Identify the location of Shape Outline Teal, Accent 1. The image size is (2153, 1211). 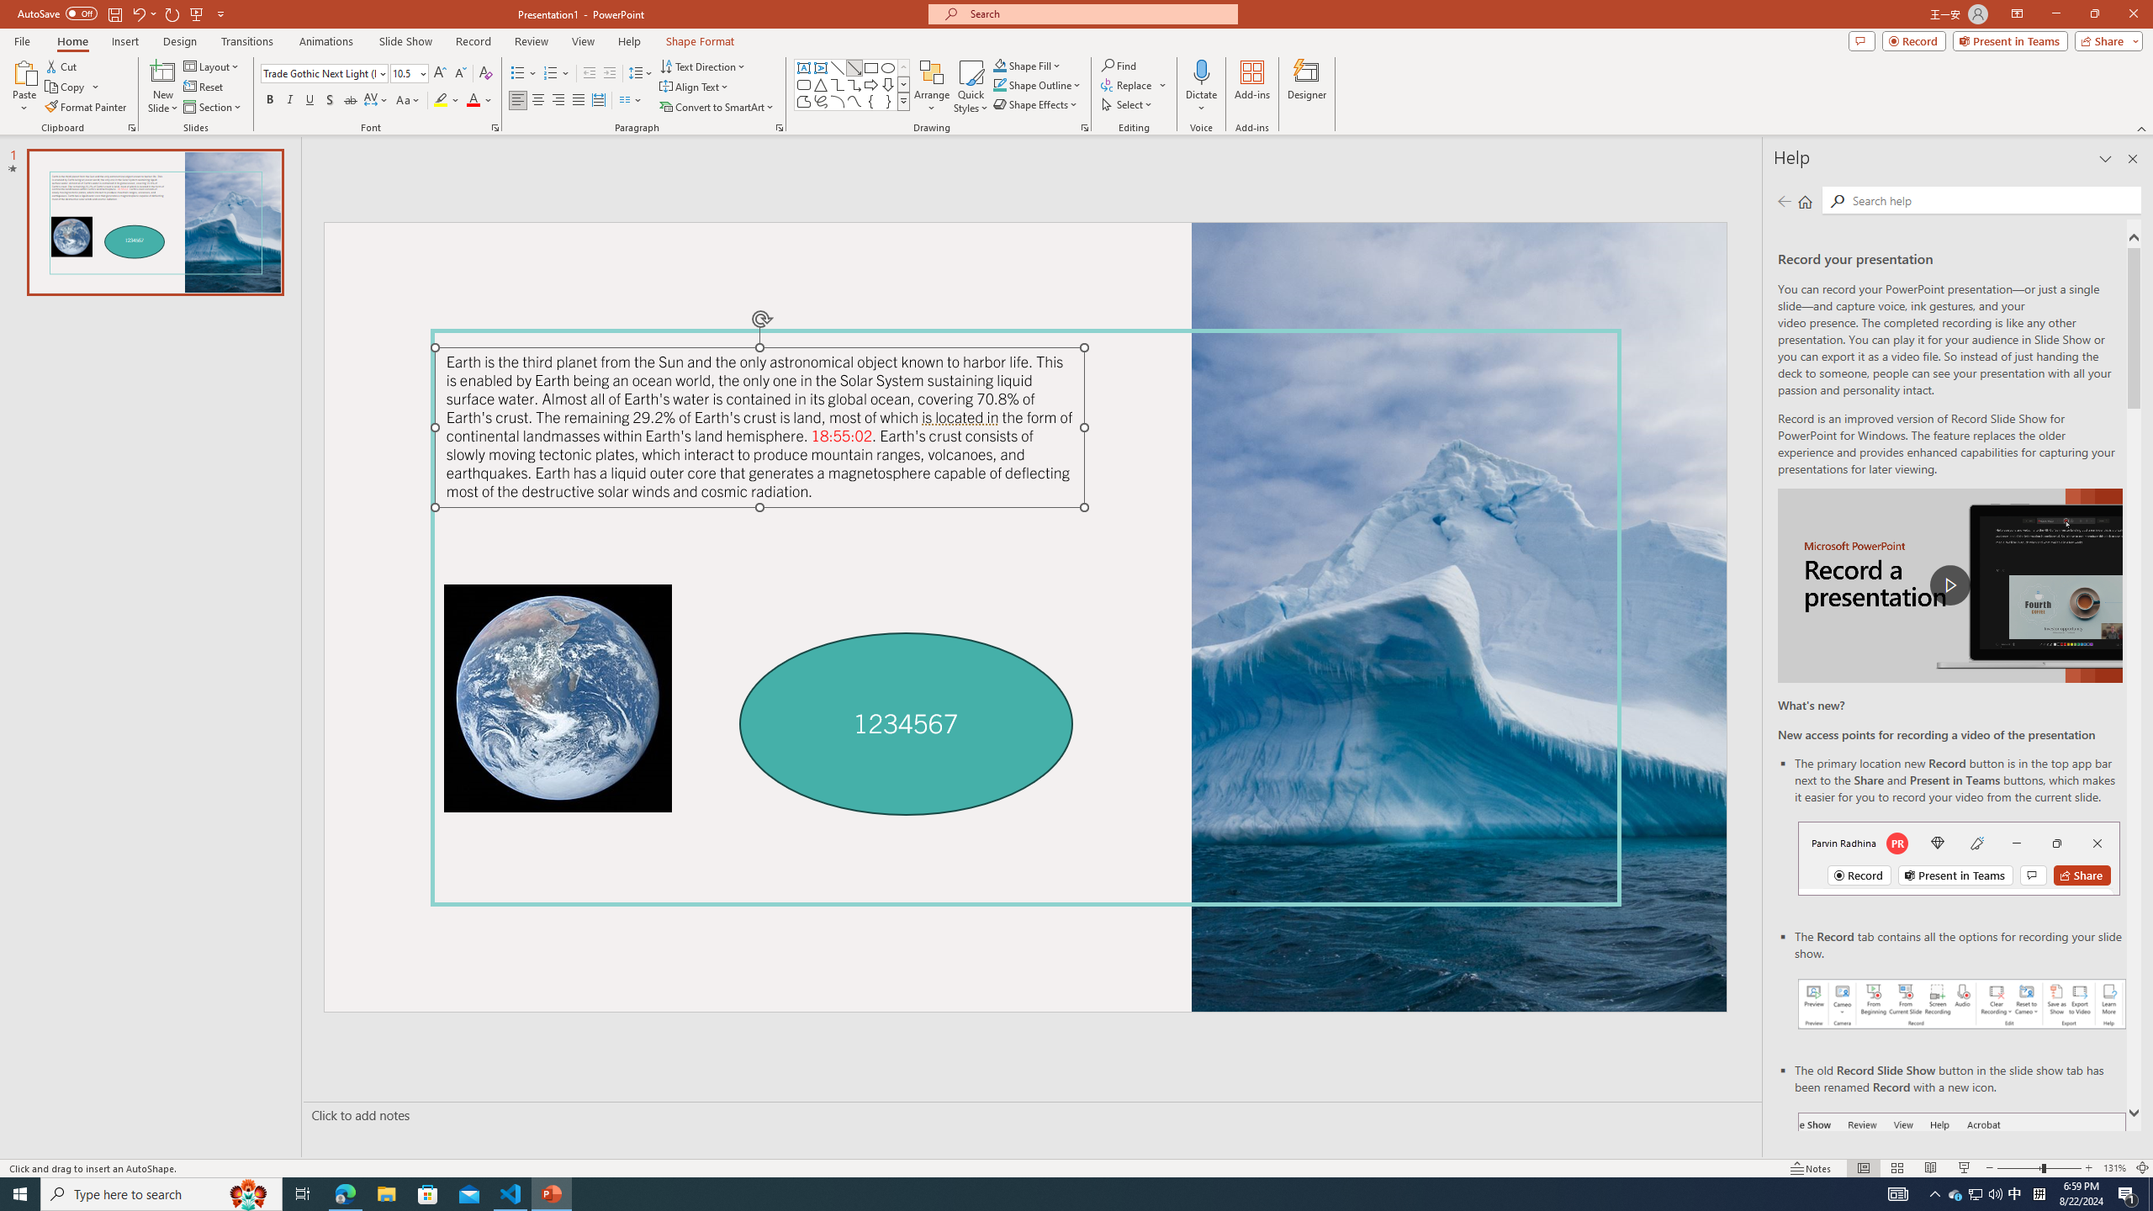
(999, 84).